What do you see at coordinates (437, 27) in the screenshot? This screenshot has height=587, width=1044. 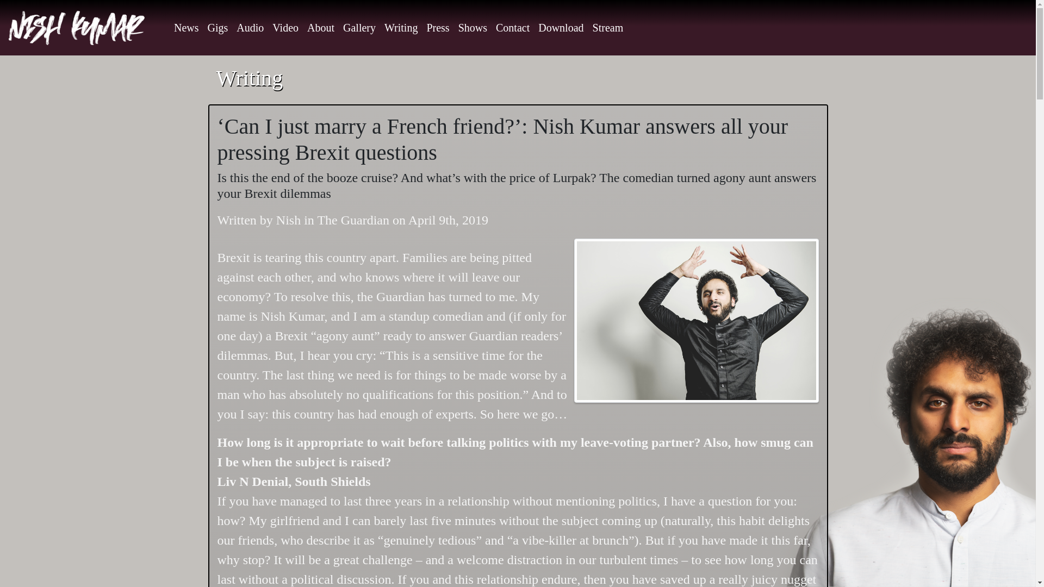 I see `Press` at bounding box center [437, 27].